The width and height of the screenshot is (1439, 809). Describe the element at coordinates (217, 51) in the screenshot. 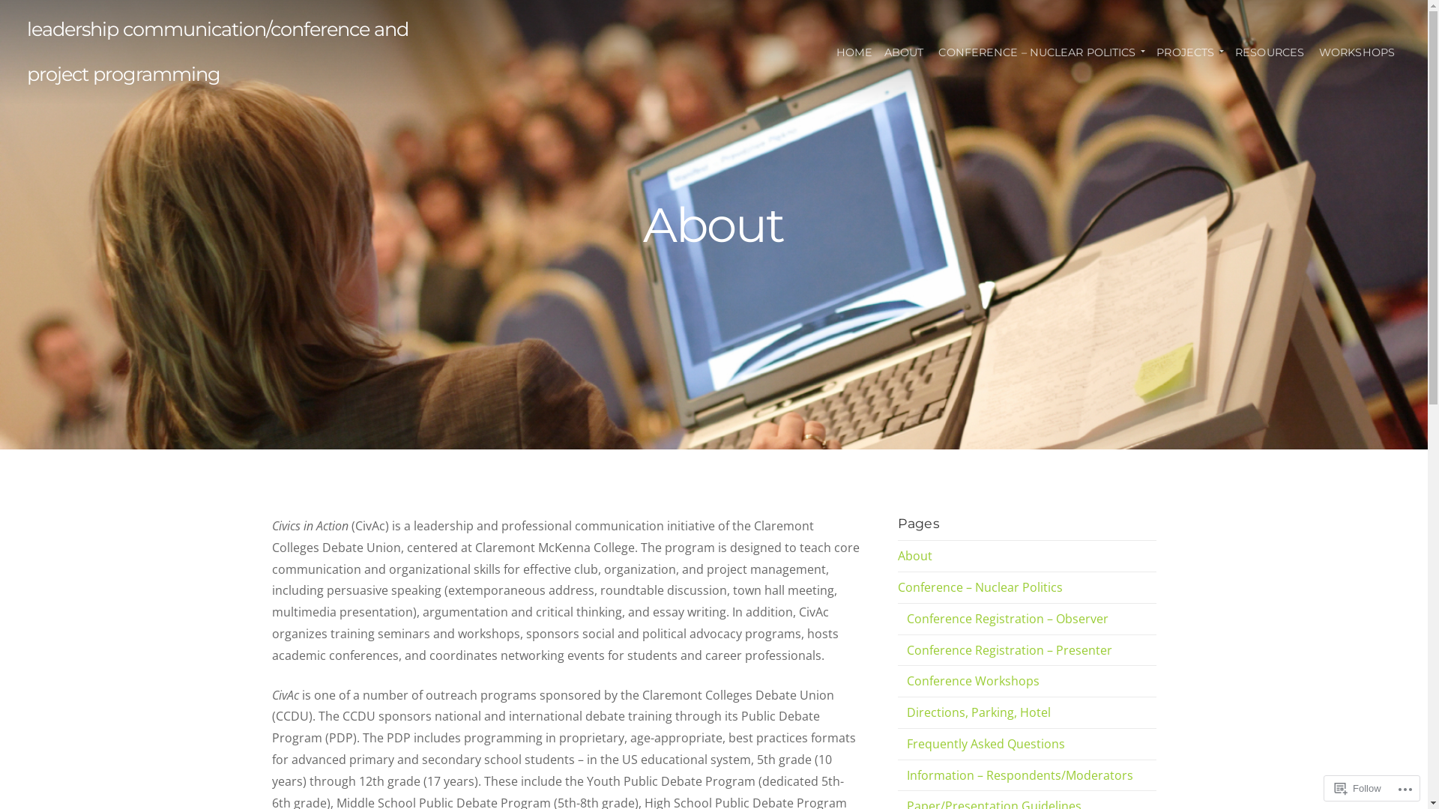

I see `leadership communication/conference and project programming` at that location.